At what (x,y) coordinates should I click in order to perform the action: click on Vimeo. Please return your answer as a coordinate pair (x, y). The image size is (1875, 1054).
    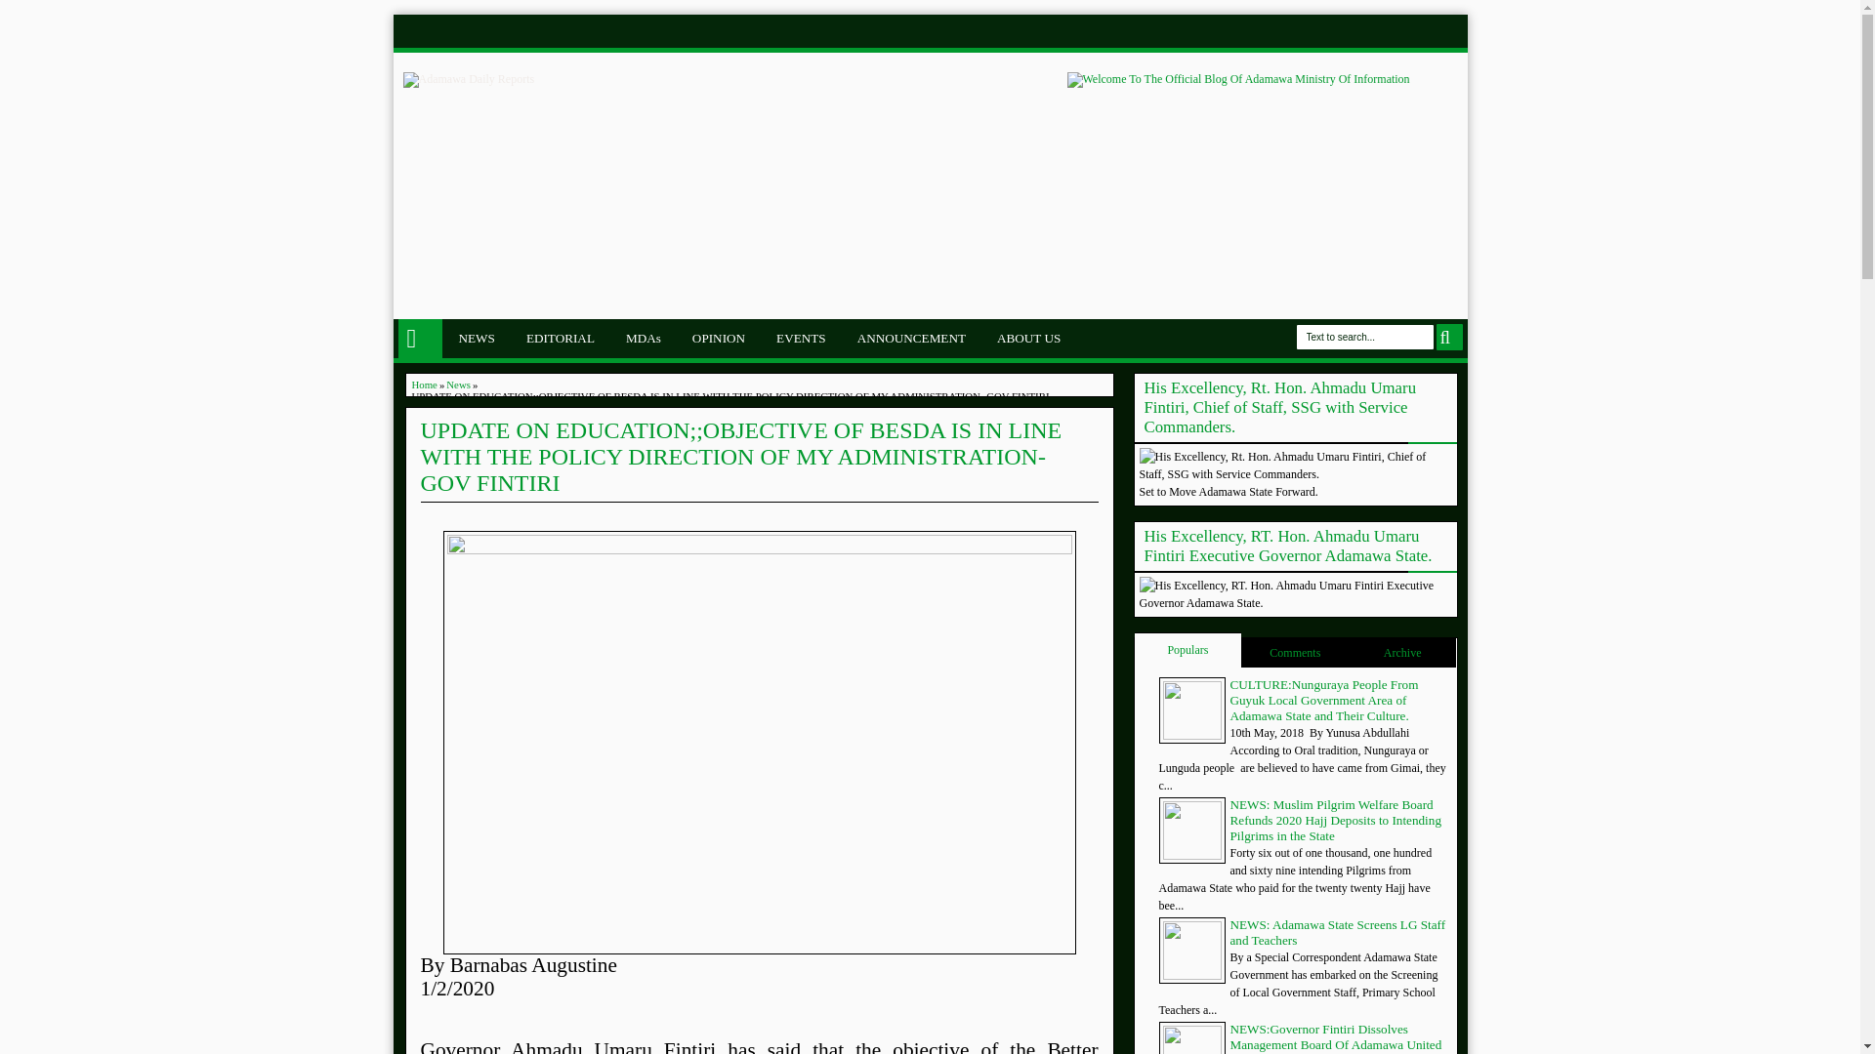
    Looking at the image, I should click on (1422, 31).